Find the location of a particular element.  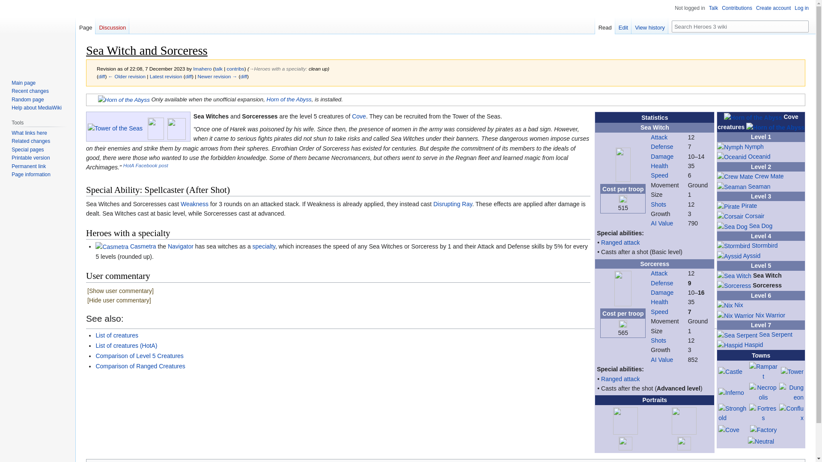

Go is located at coordinates (802, 26).